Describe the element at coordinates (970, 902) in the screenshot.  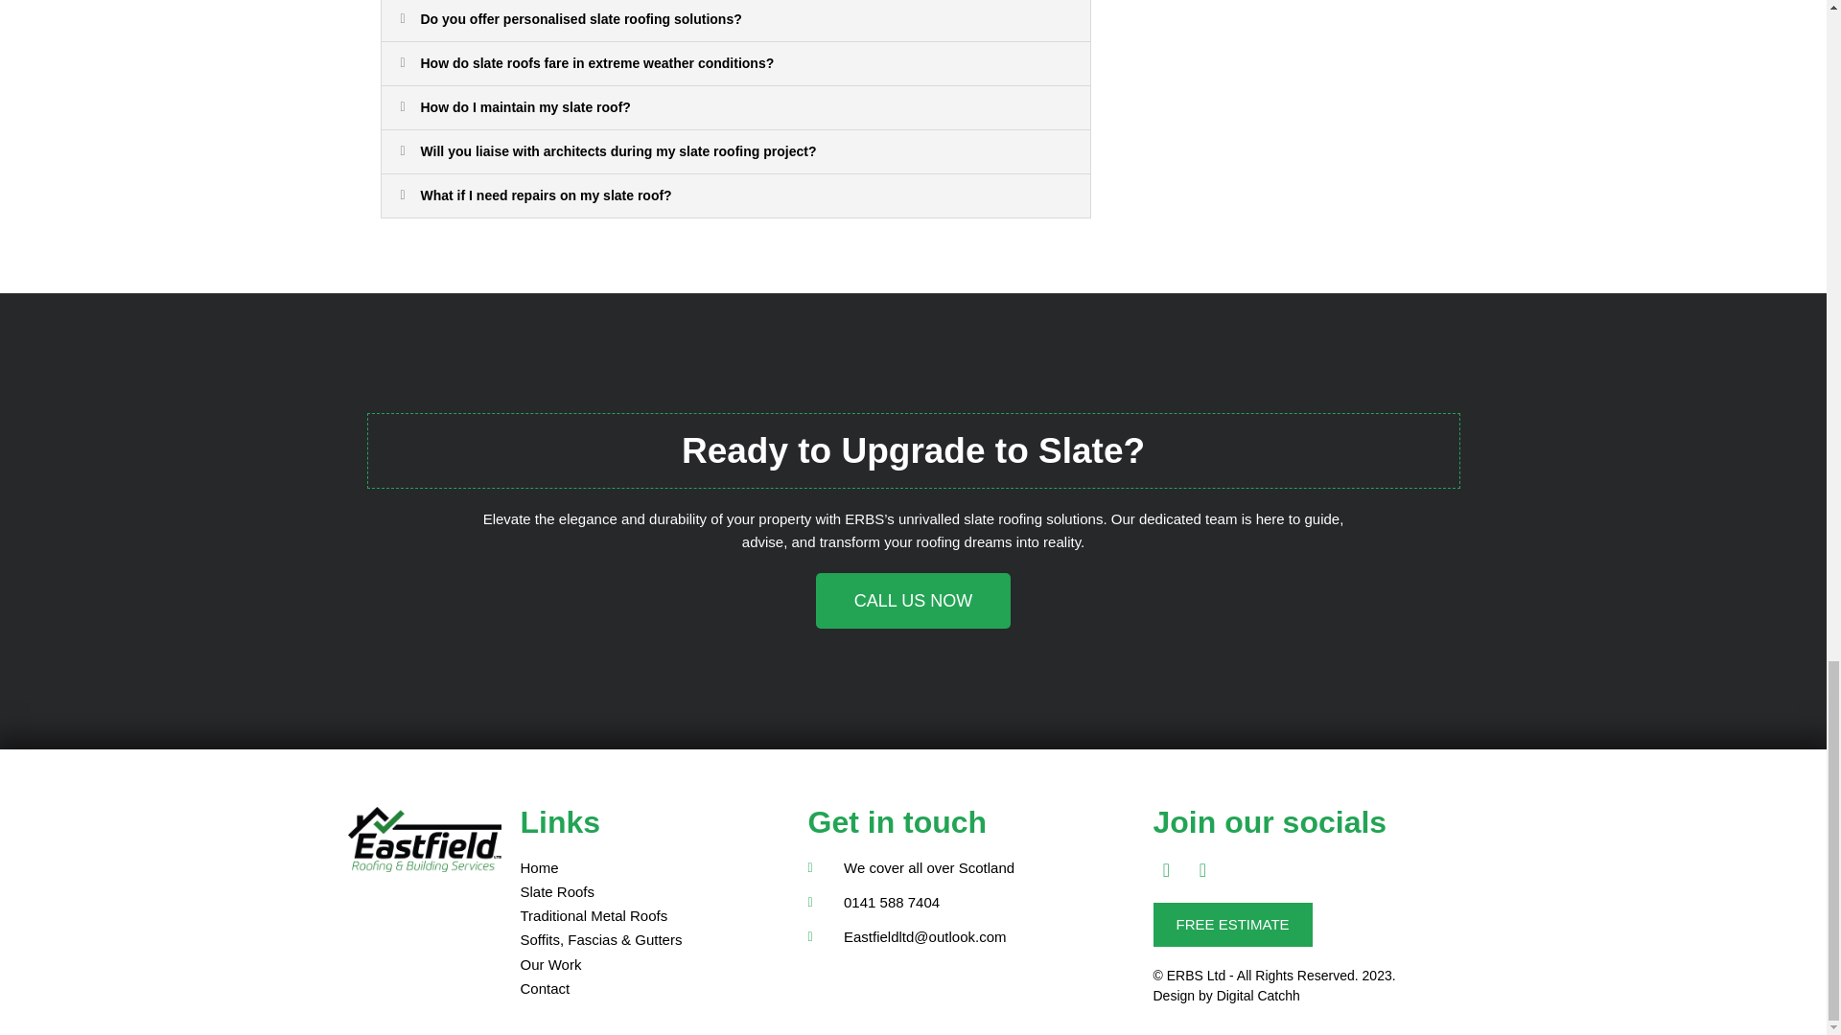
I see `0141 588 7404` at that location.